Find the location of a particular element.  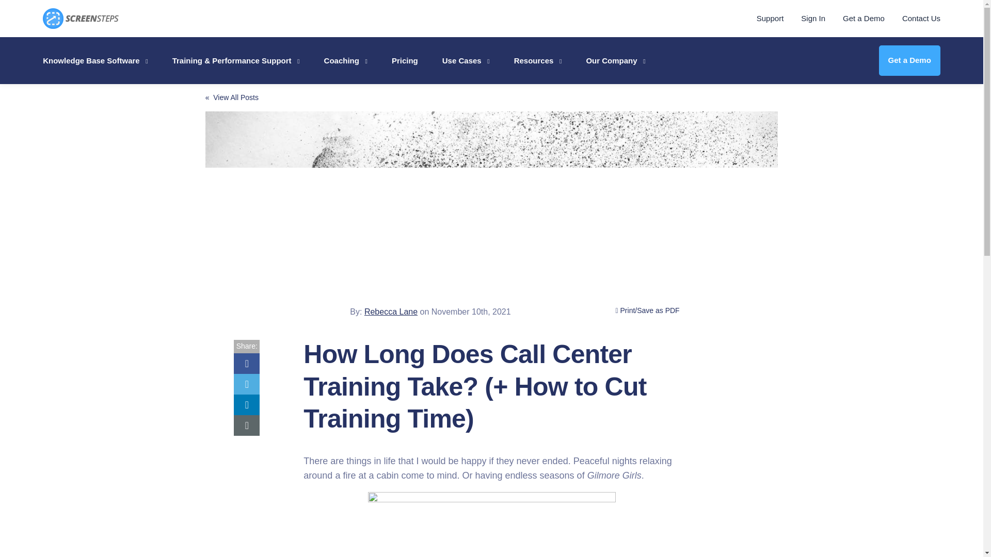

Get a Demo is located at coordinates (908, 60).